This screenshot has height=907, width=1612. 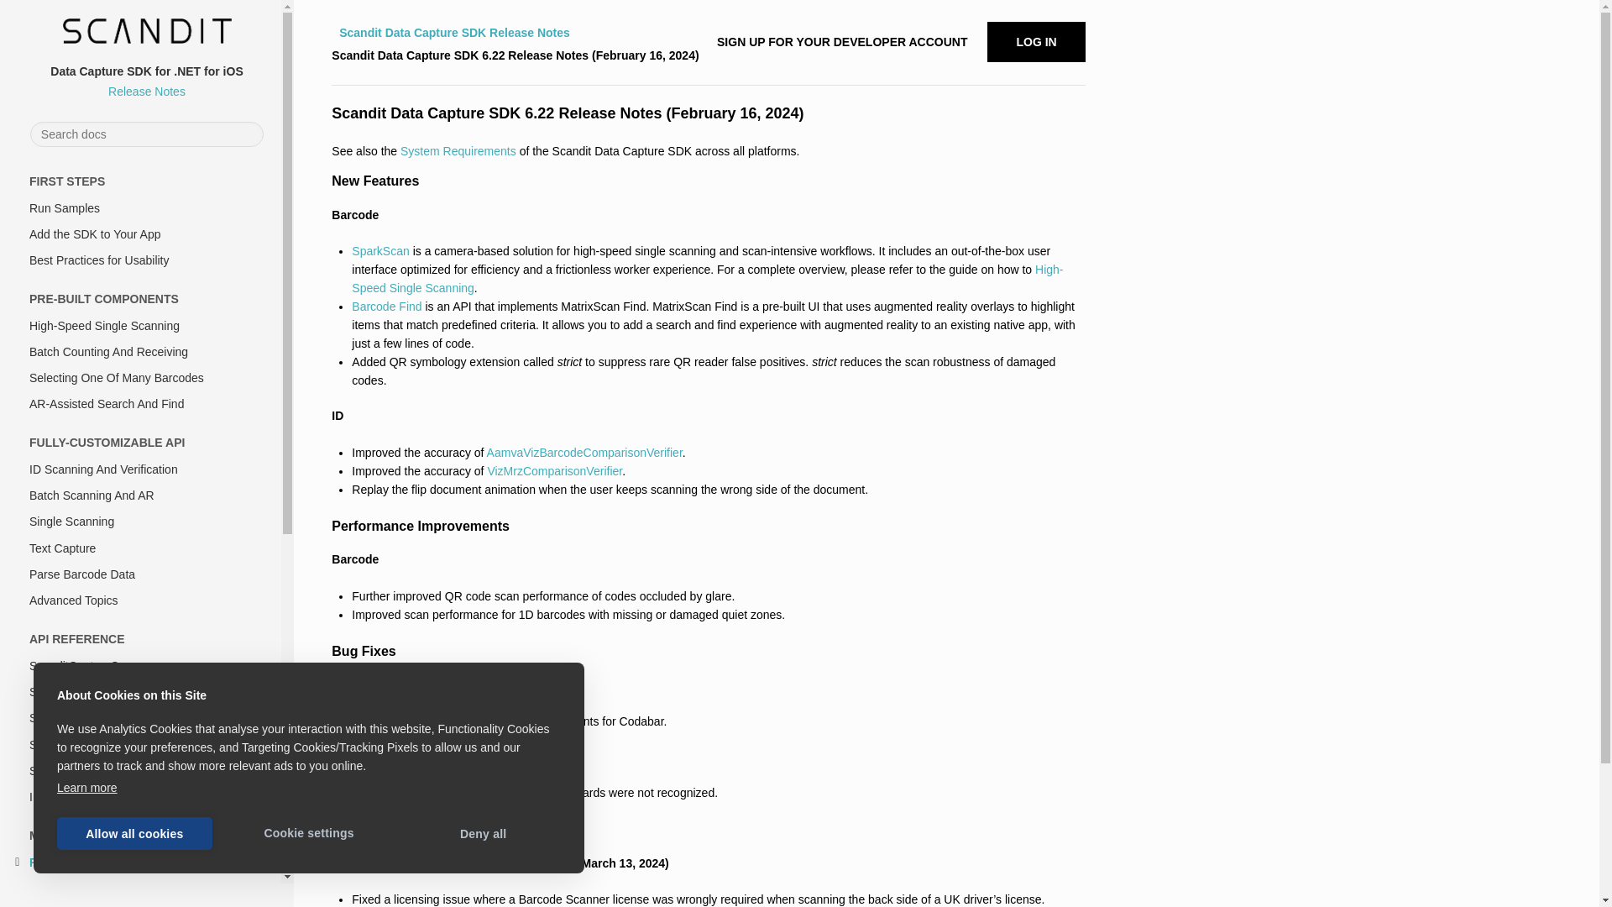 What do you see at coordinates (87, 788) in the screenshot?
I see `Learn more` at bounding box center [87, 788].